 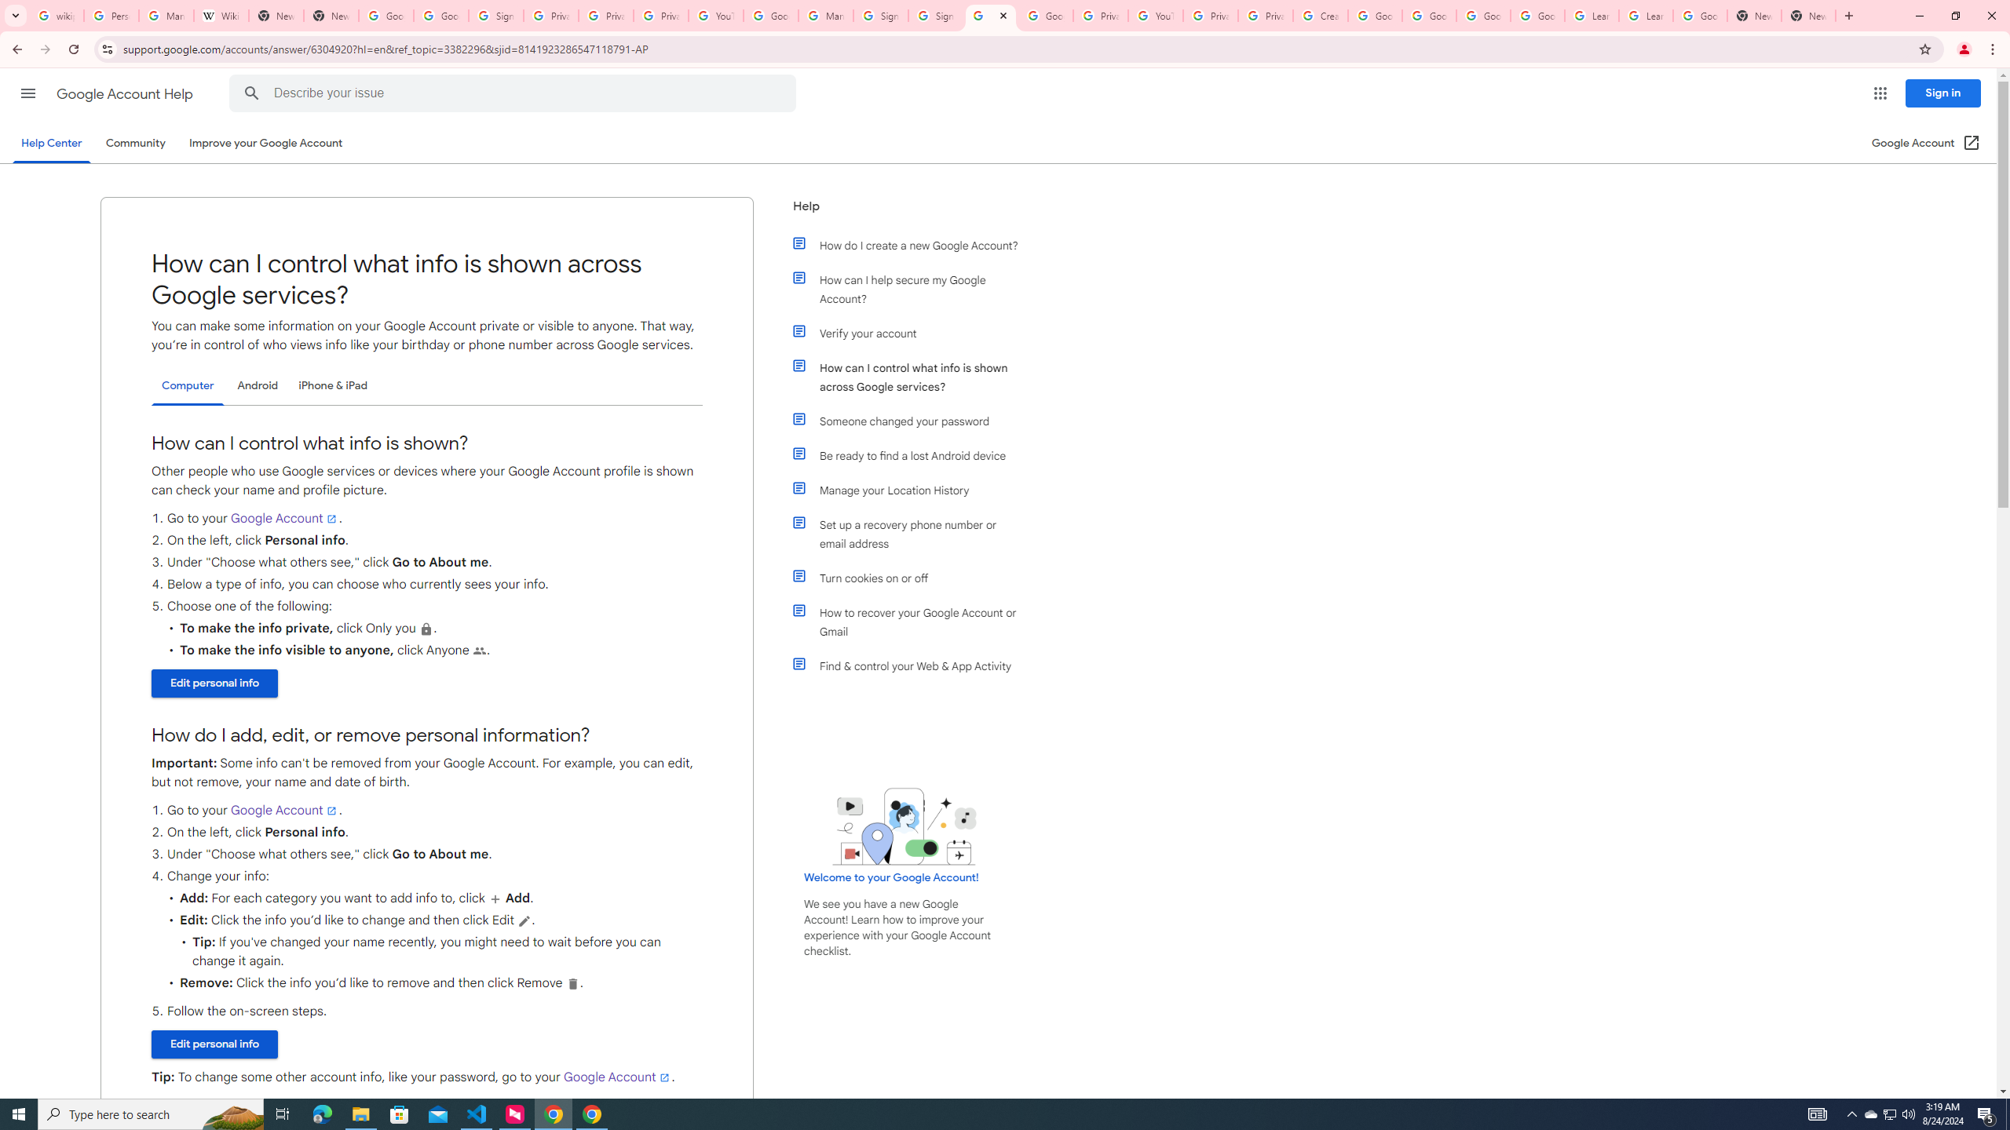 What do you see at coordinates (126, 94) in the screenshot?
I see `Google Account Help` at bounding box center [126, 94].